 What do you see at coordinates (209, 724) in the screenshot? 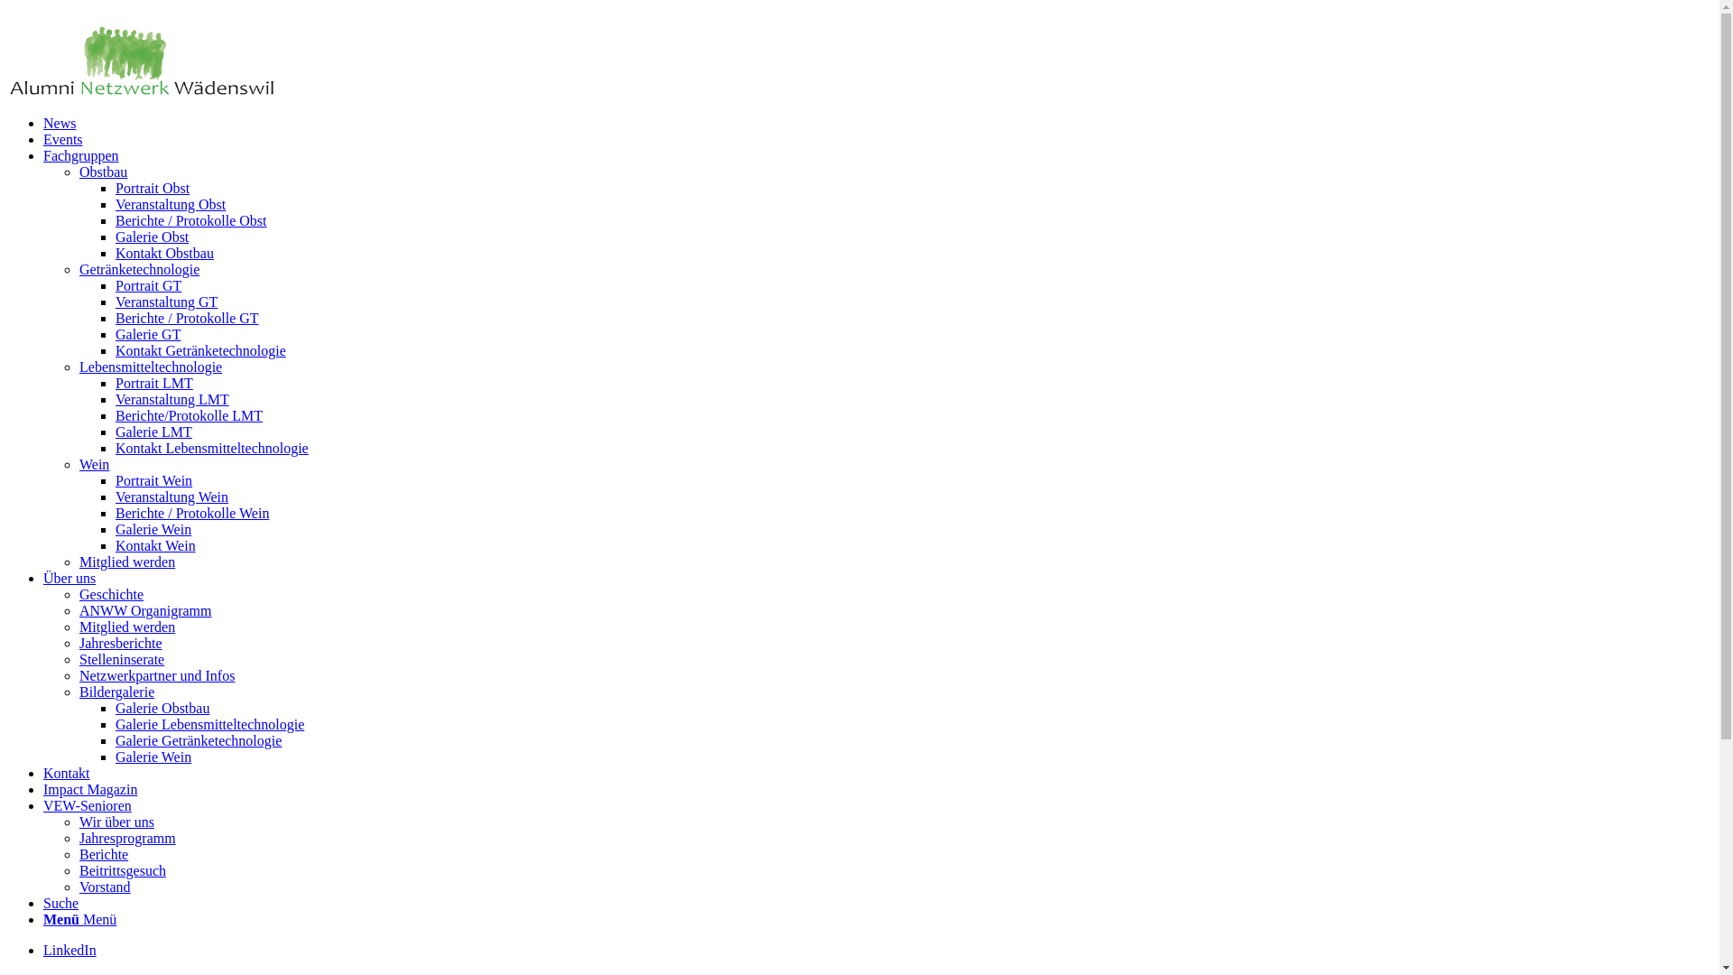
I see `Galerie Lebensmitteltechnologie` at bounding box center [209, 724].